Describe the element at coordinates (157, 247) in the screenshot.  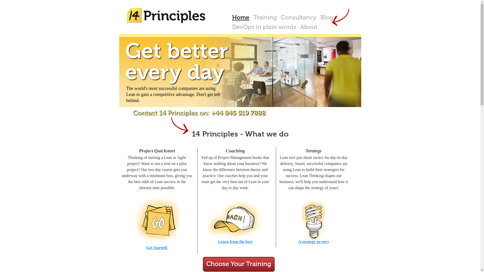
I see `Get Started!` at that location.